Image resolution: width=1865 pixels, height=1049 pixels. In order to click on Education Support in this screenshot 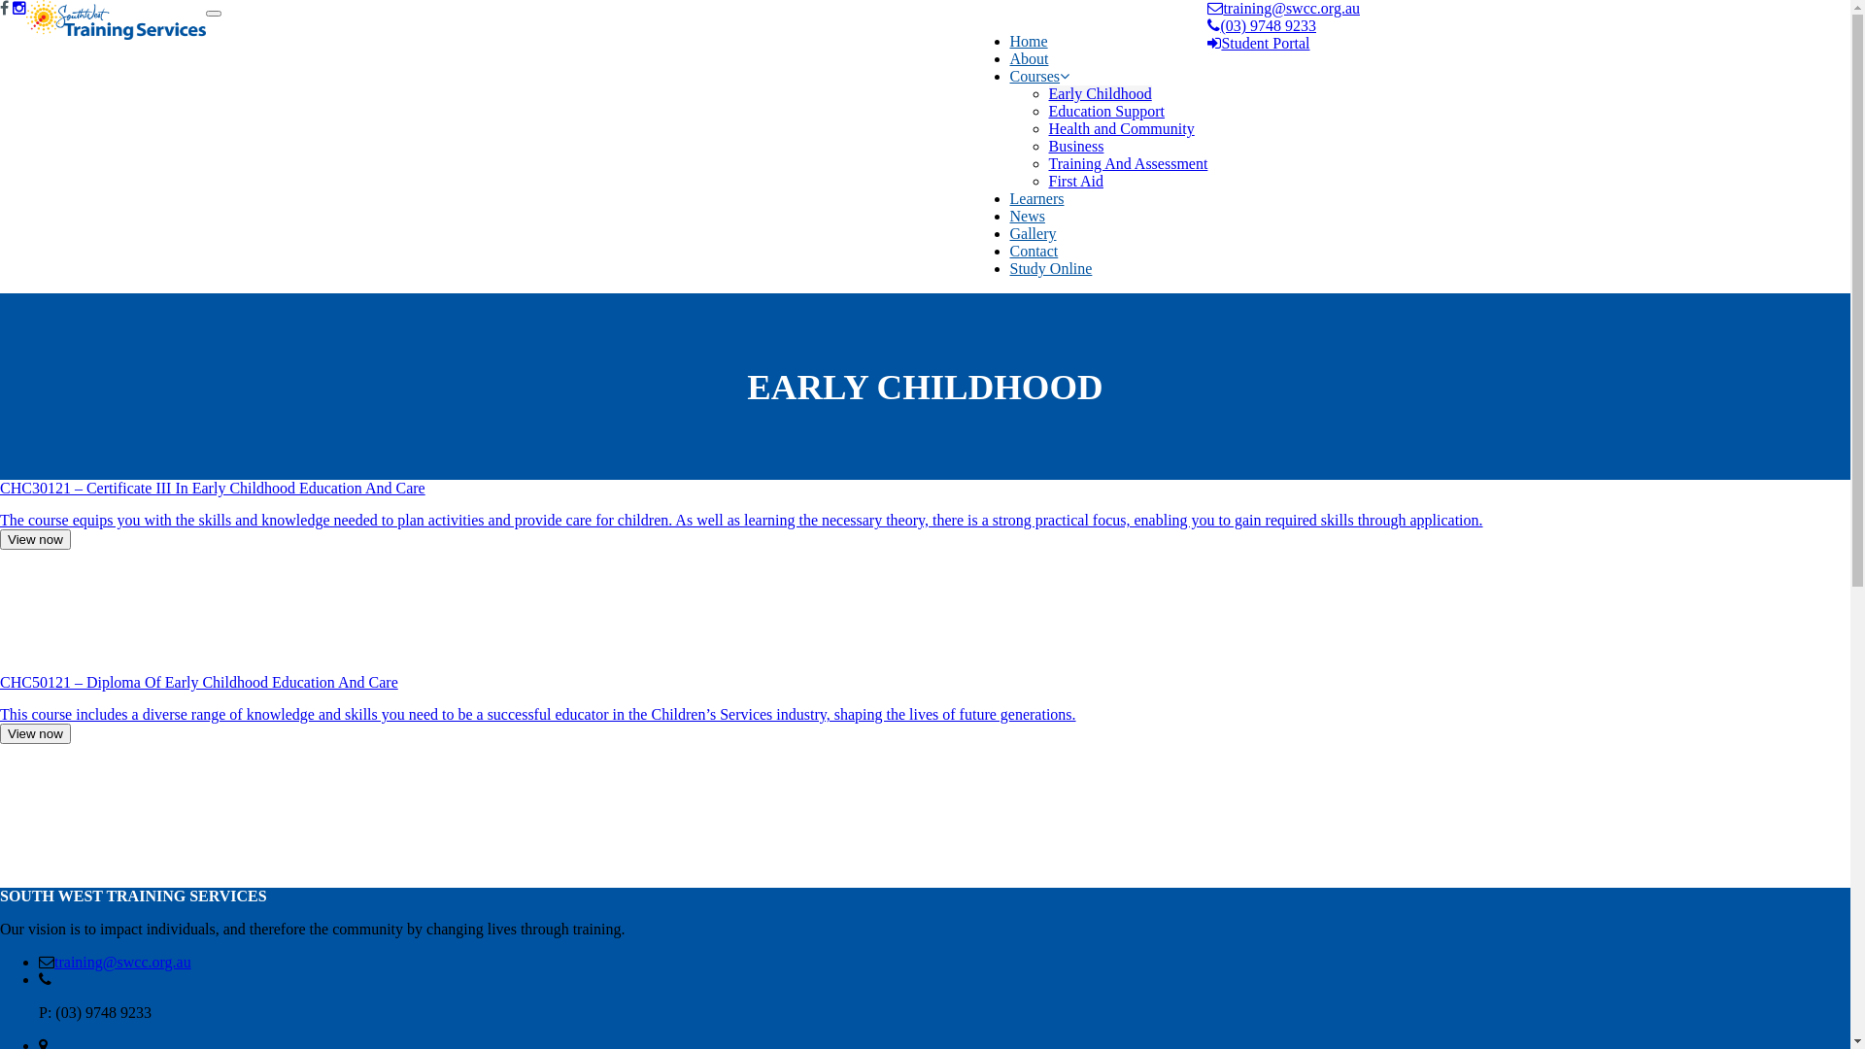, I will do `click(1107, 112)`.